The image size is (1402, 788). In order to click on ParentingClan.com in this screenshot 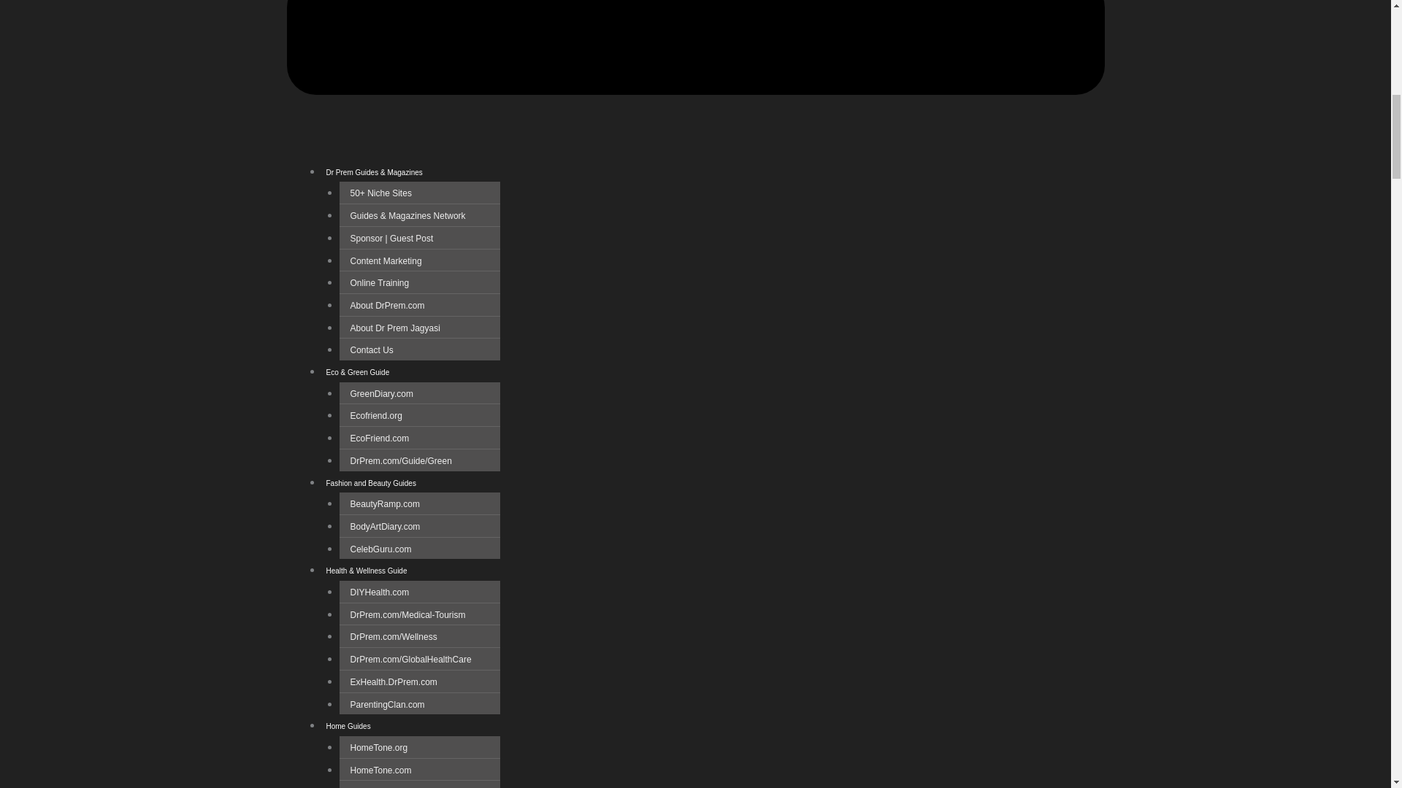, I will do `click(387, 705)`.